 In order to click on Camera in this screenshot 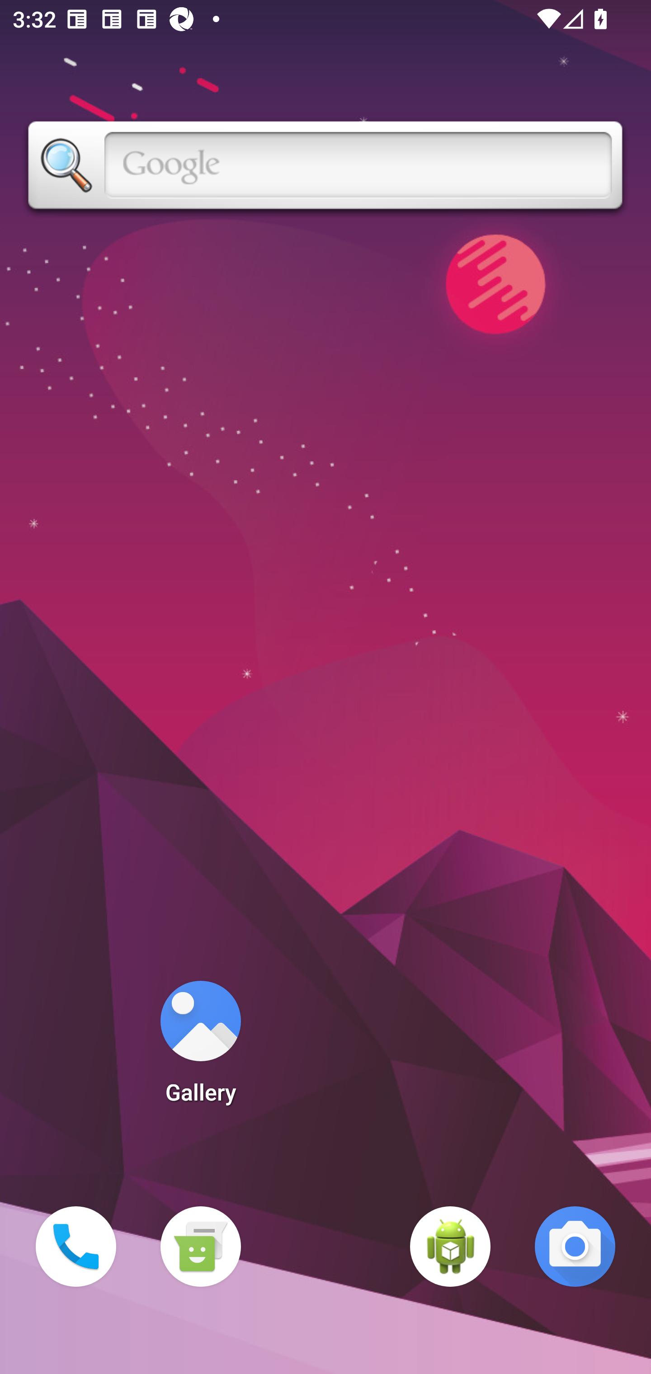, I will do `click(575, 1247)`.